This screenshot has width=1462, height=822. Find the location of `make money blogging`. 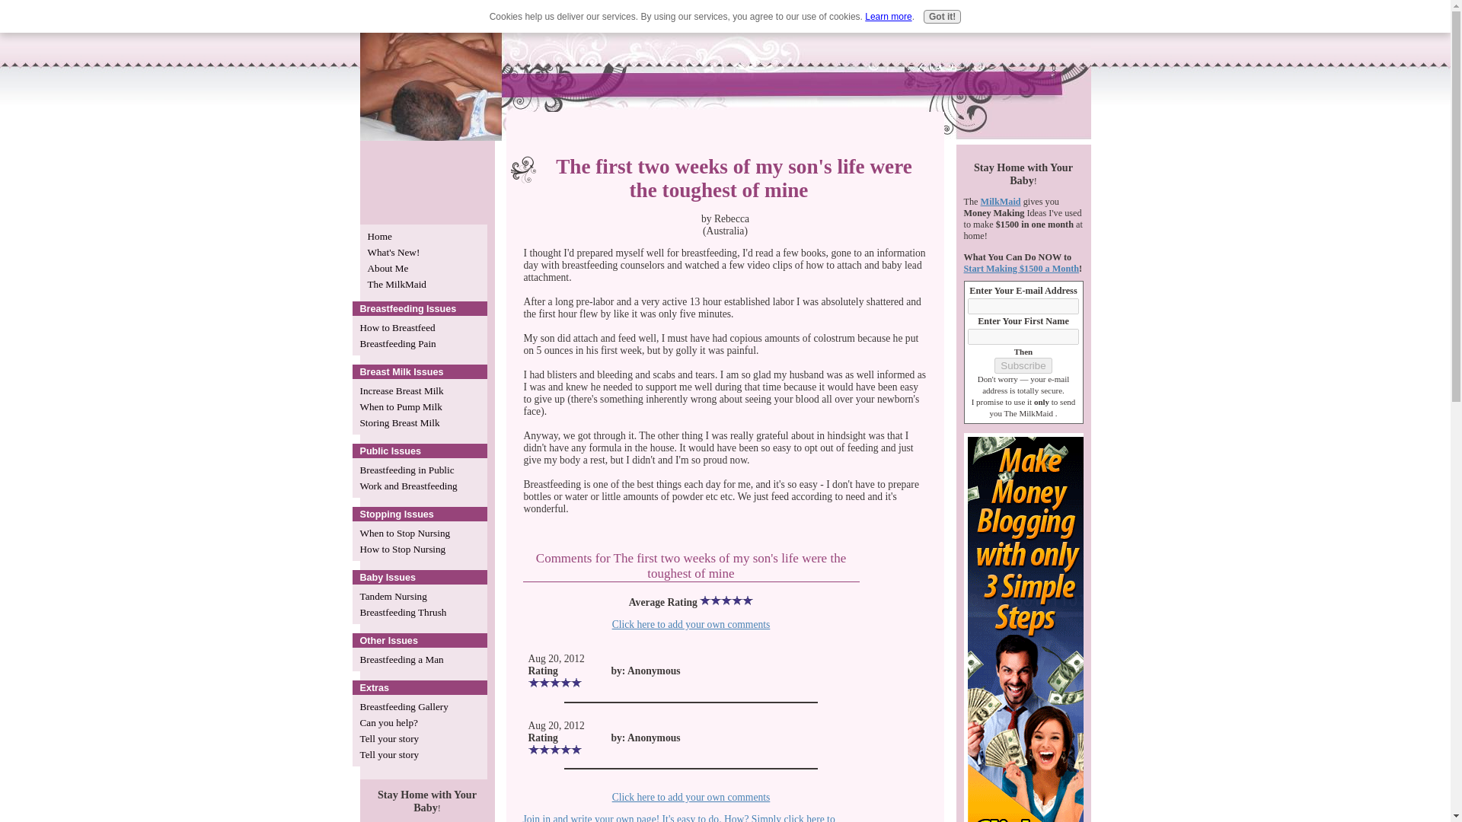

make money blogging is located at coordinates (1028, 627).